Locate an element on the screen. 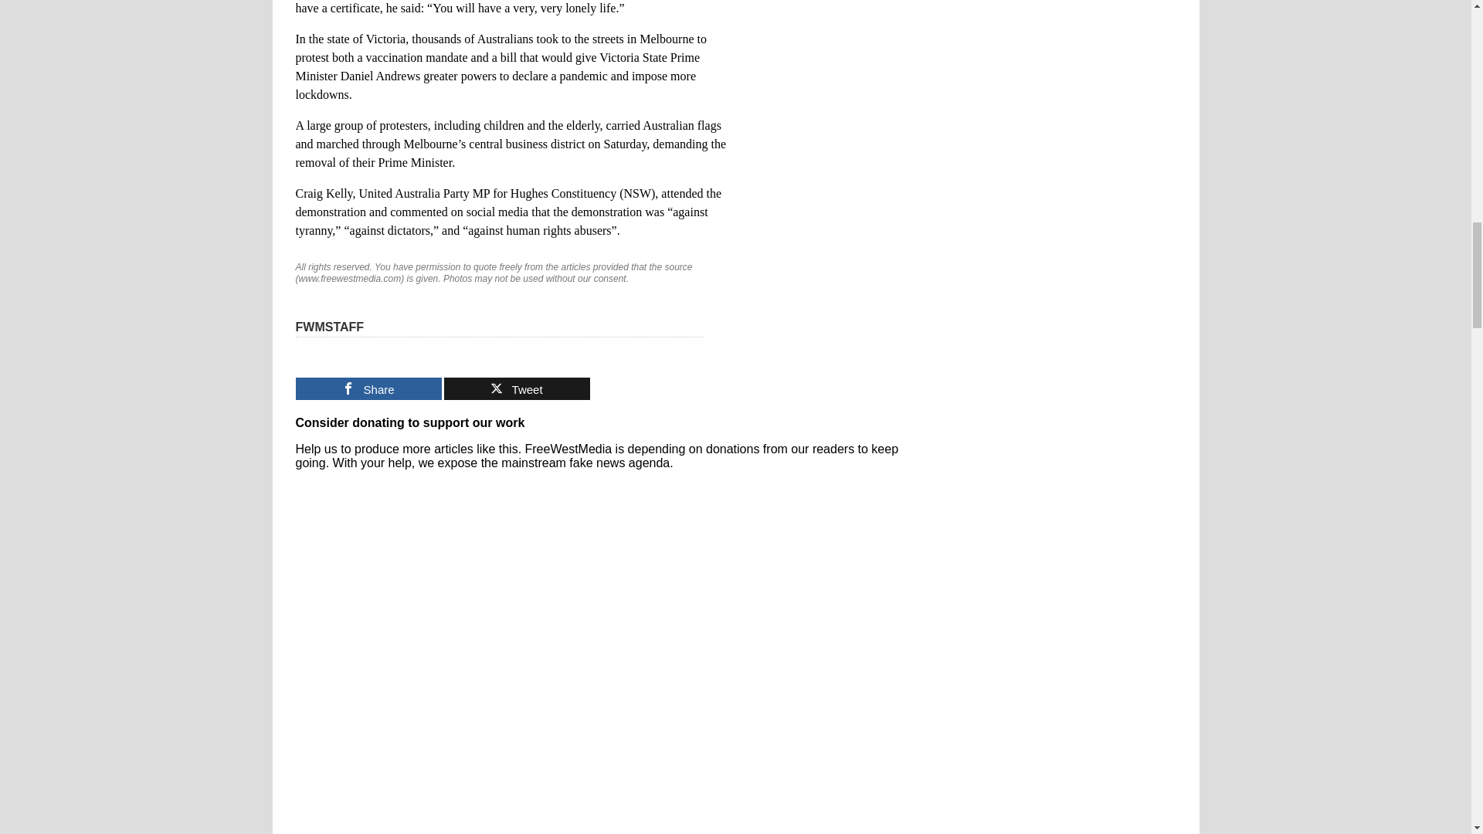 This screenshot has width=1483, height=834. Posts by fwmstaff is located at coordinates (329, 327).